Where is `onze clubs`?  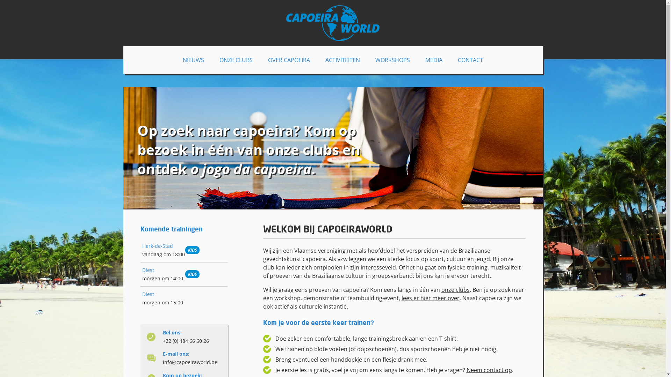 onze clubs is located at coordinates (455, 290).